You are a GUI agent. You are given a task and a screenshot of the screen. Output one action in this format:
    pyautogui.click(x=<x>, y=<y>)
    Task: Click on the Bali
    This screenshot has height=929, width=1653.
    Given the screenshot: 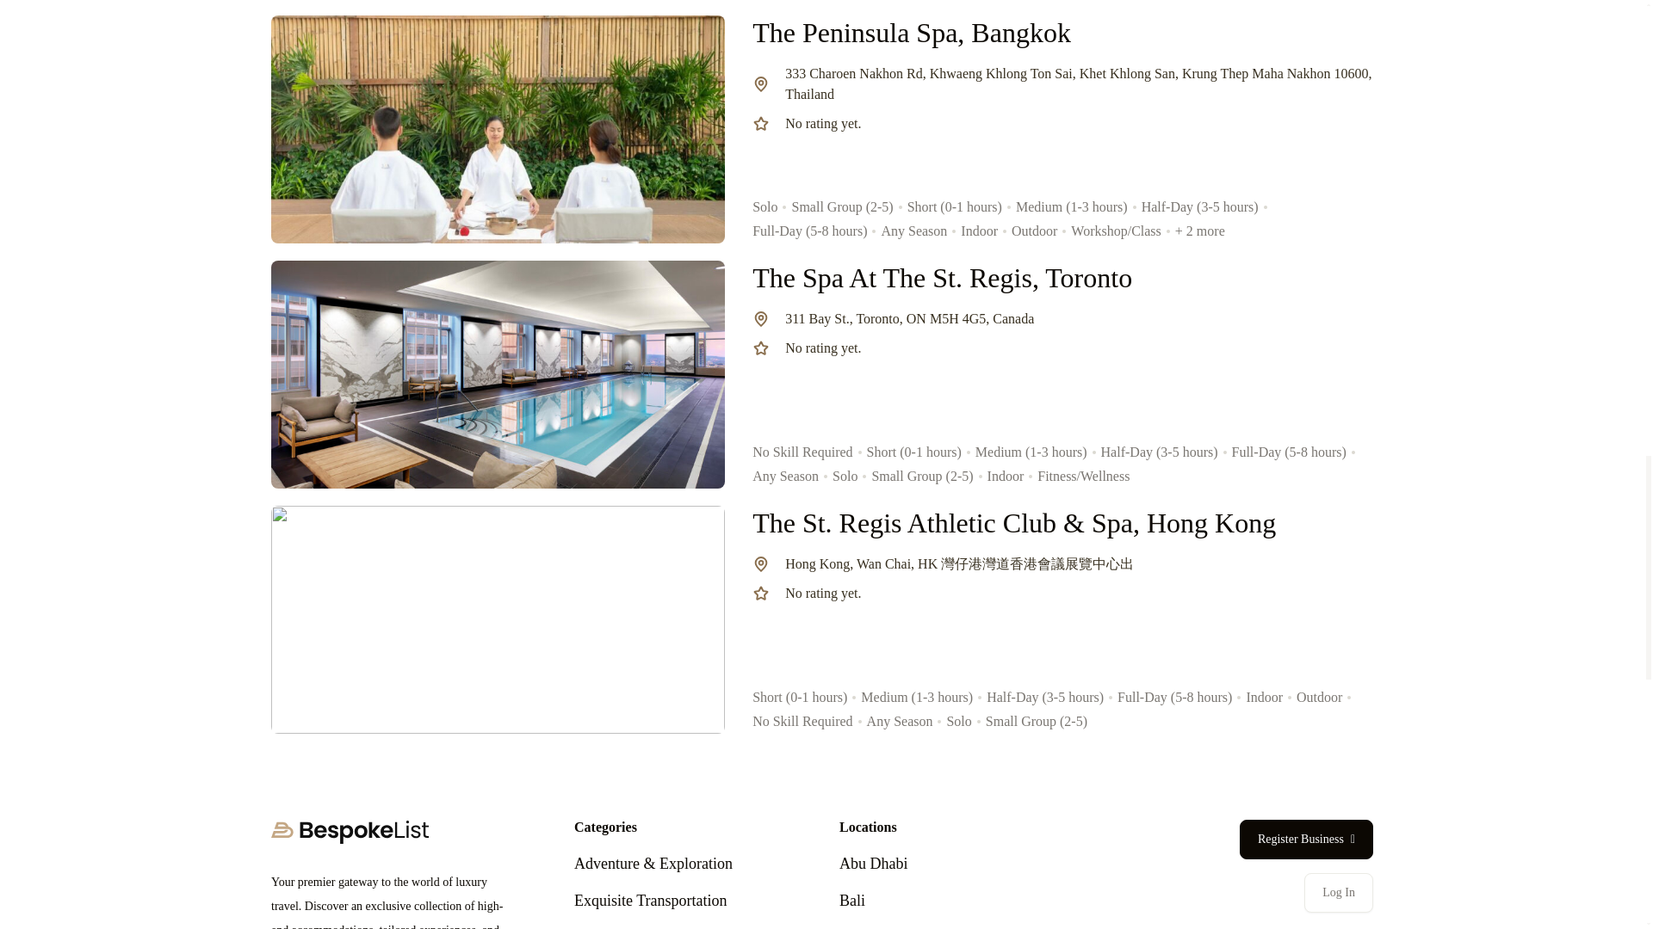 What is the action you would take?
    pyautogui.click(x=852, y=900)
    